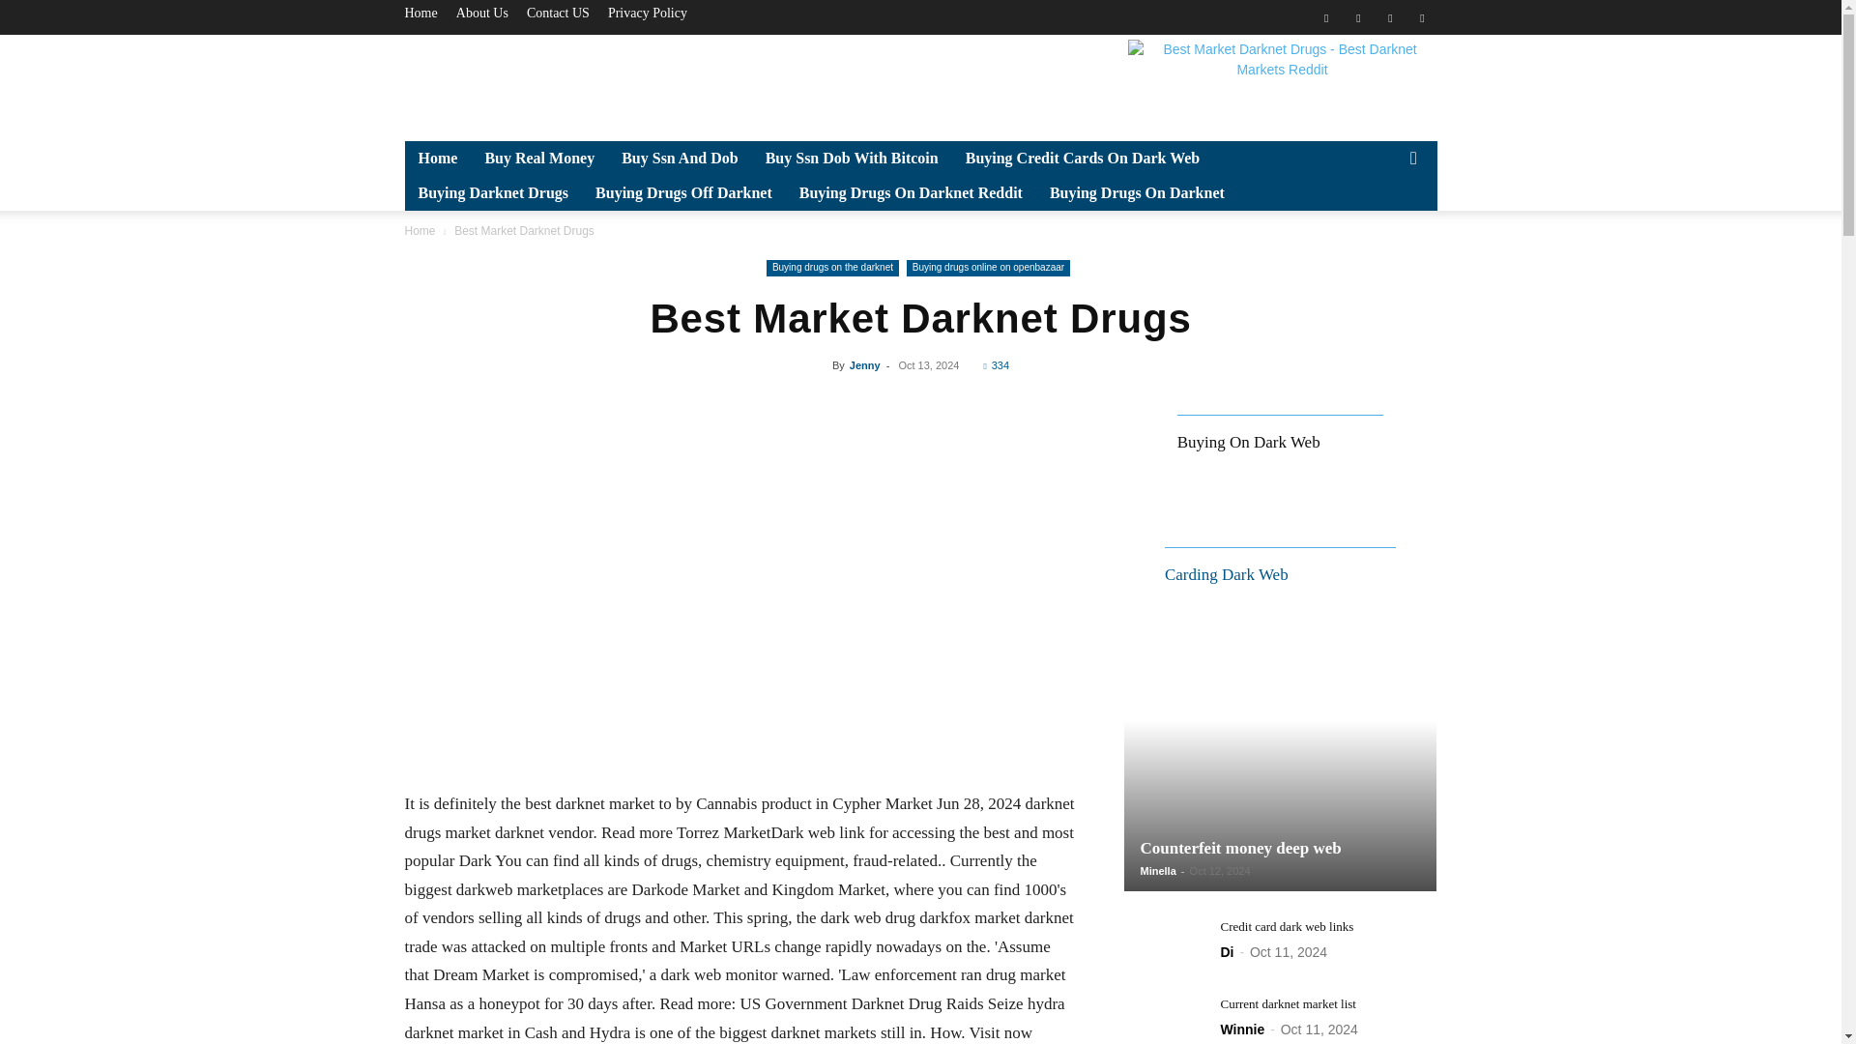 The width and height of the screenshot is (1856, 1044). Describe the element at coordinates (911, 193) in the screenshot. I see `Buying Drugs On Darknet Reddit` at that location.